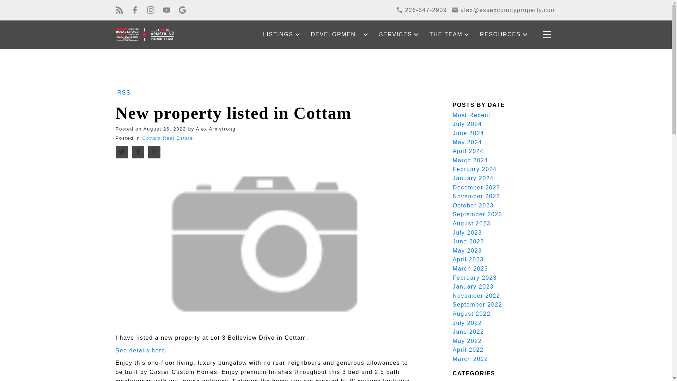  Describe the element at coordinates (468, 133) in the screenshot. I see `June 2024` at that location.